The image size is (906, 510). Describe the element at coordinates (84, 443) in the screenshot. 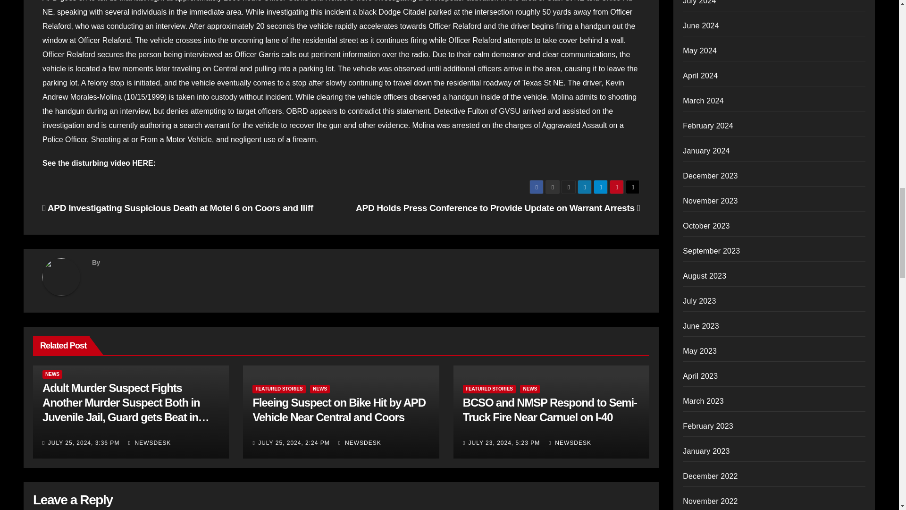

I see `JULY 25, 2024, 3:36 PM` at that location.